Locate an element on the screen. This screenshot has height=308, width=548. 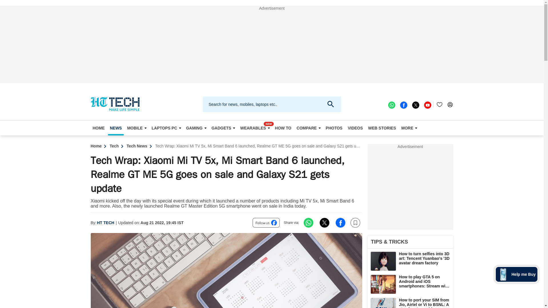
HOW TO is located at coordinates (283, 128).